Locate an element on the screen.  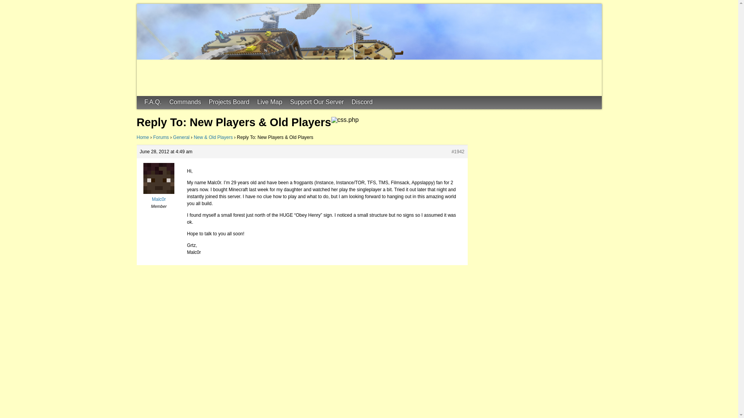
Support Our Server is located at coordinates (317, 102).